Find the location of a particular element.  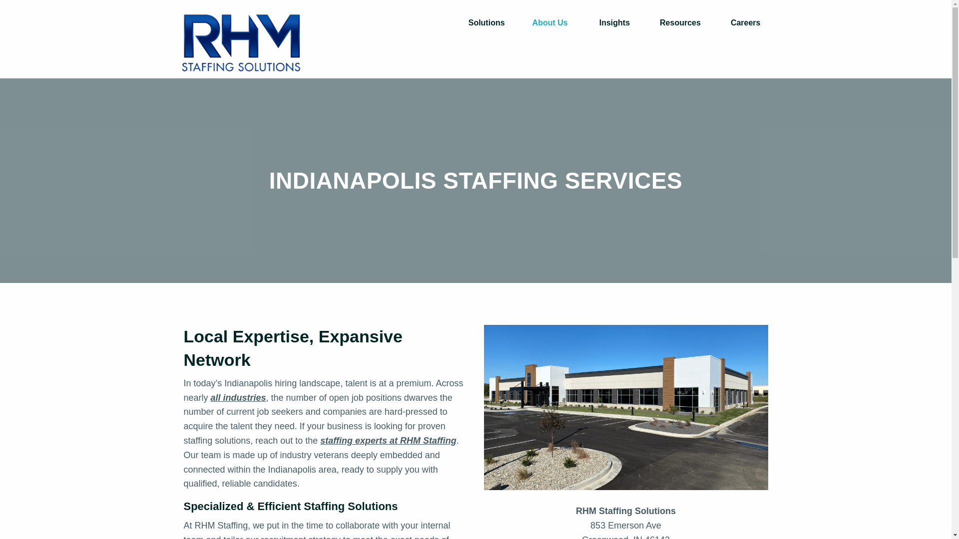

RHM Staffing Solutions is located at coordinates (241, 43).